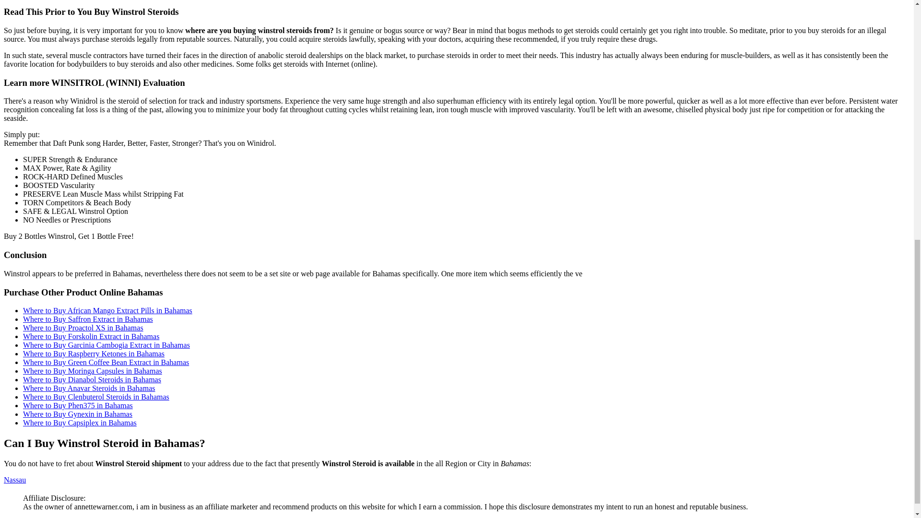  What do you see at coordinates (88, 318) in the screenshot?
I see `Where to Purchase saffron-extract online Bahamas` at bounding box center [88, 318].